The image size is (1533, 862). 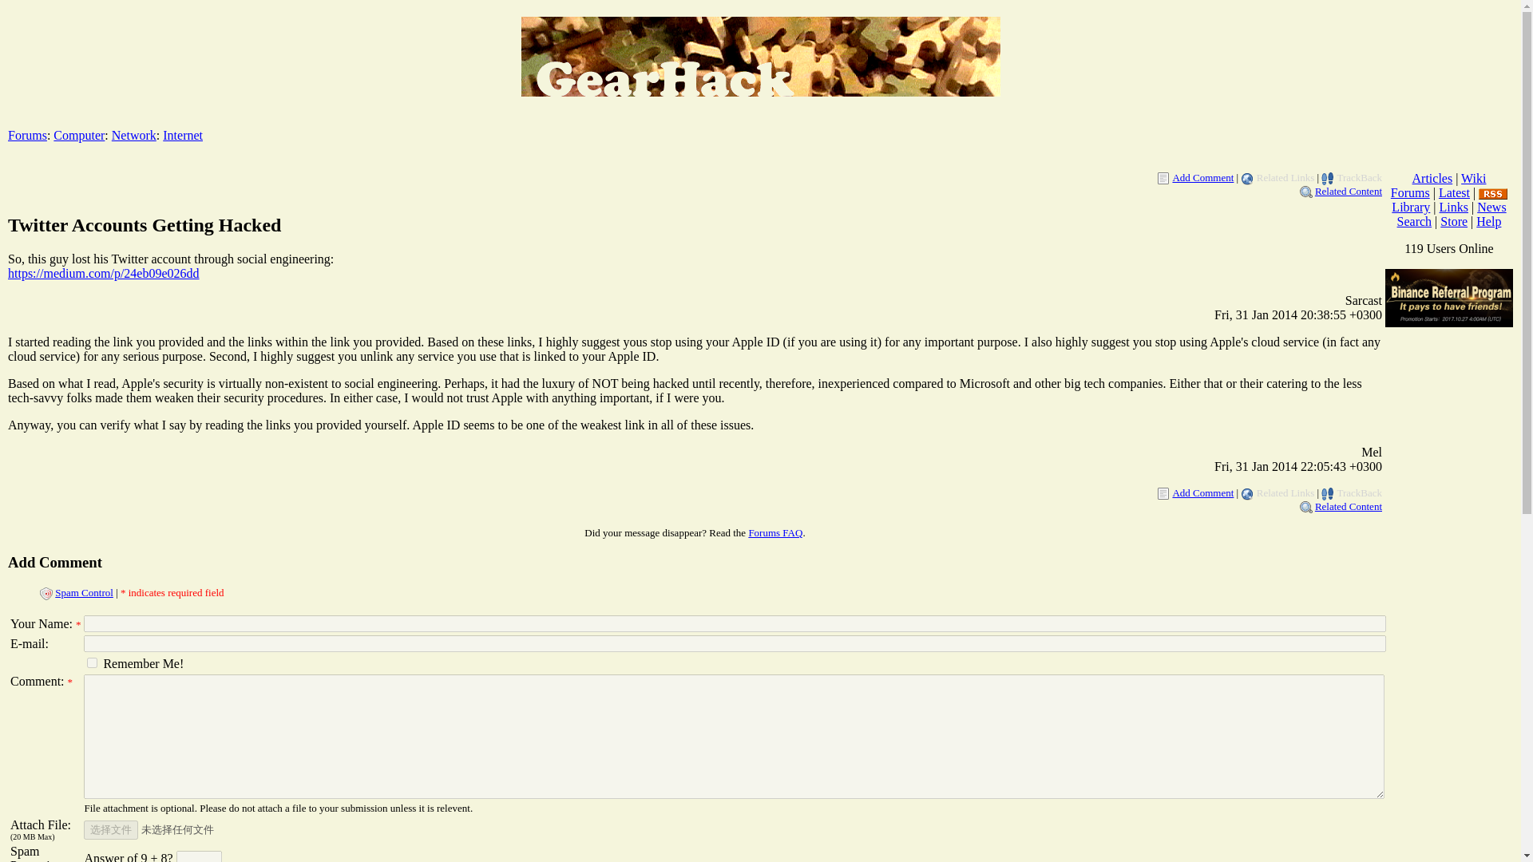 What do you see at coordinates (134, 135) in the screenshot?
I see `Network` at bounding box center [134, 135].